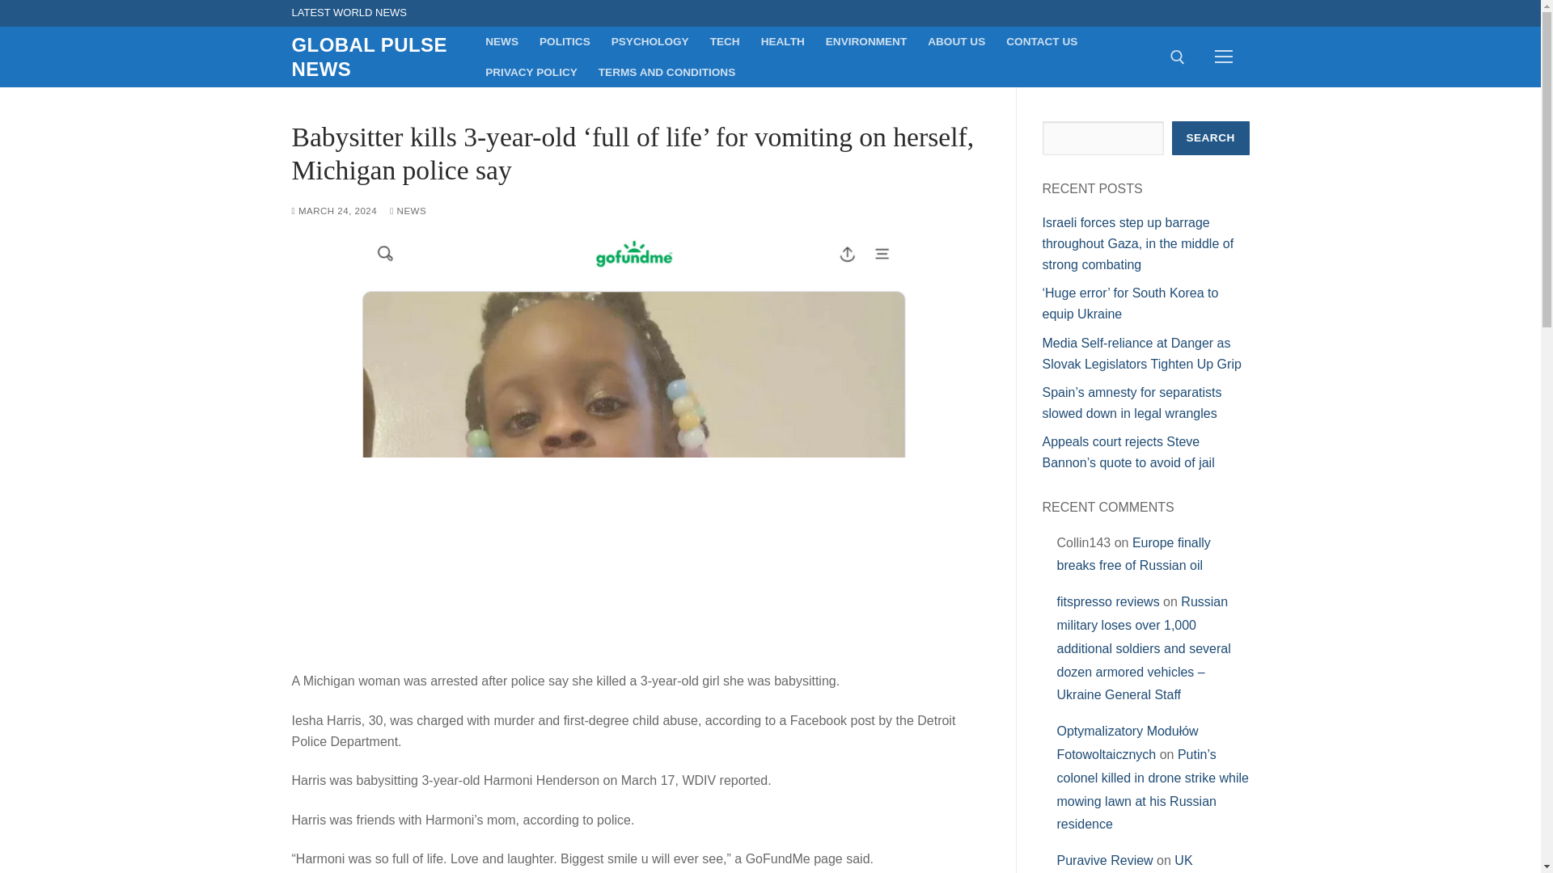  What do you see at coordinates (376, 57) in the screenshot?
I see `GLOBAL PULSE NEWS` at bounding box center [376, 57].